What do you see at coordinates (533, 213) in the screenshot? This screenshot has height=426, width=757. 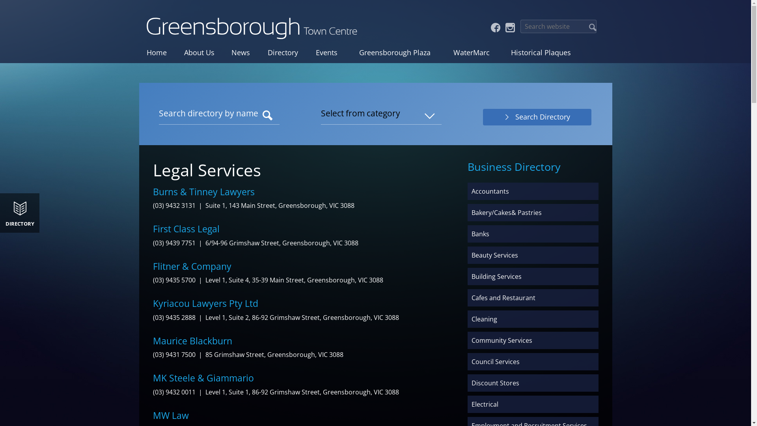 I see `Bakery/Cakes& Pastries` at bounding box center [533, 213].